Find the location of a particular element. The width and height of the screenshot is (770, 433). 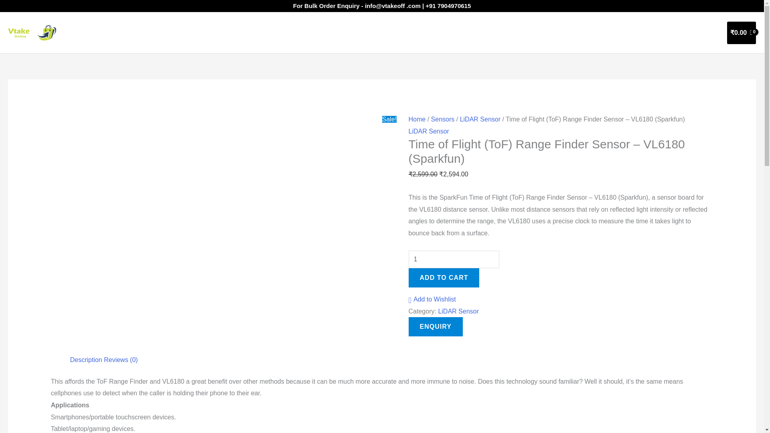

STORE is located at coordinates (552, 33).